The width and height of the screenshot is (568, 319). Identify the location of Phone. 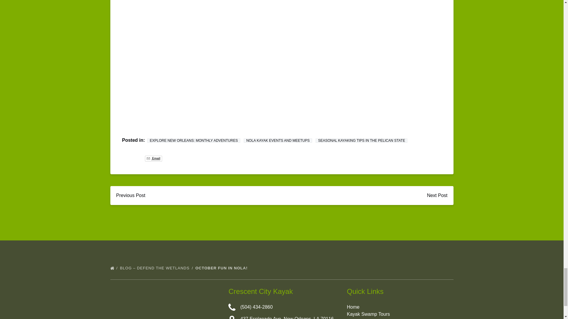
(232, 307).